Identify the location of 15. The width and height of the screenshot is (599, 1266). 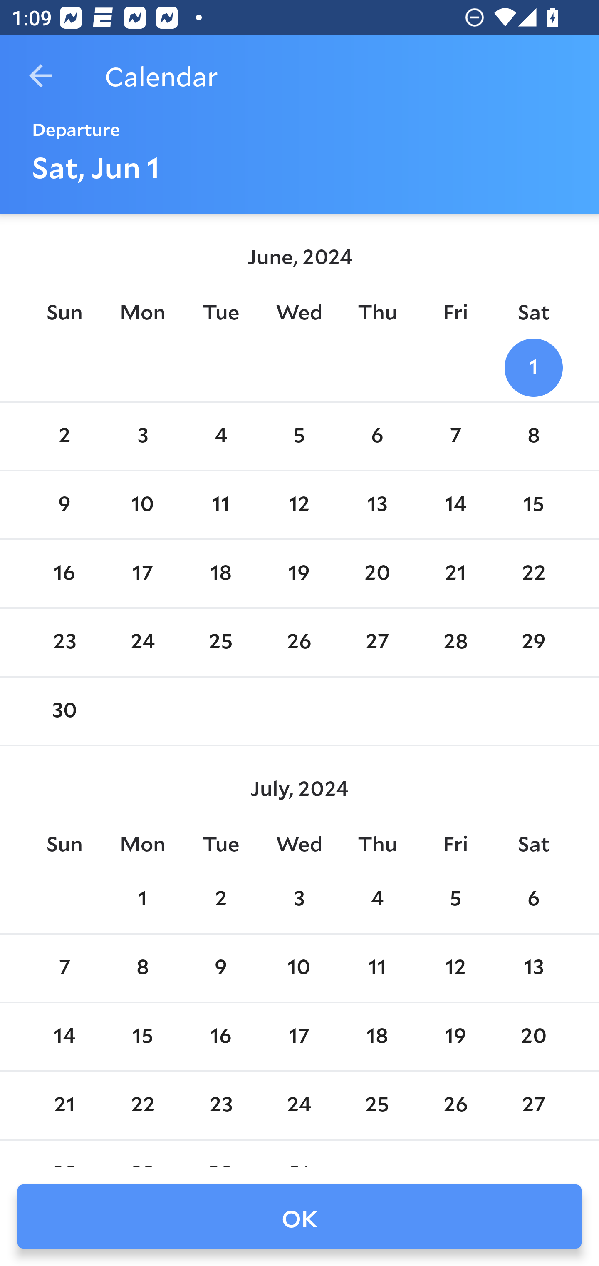
(533, 505).